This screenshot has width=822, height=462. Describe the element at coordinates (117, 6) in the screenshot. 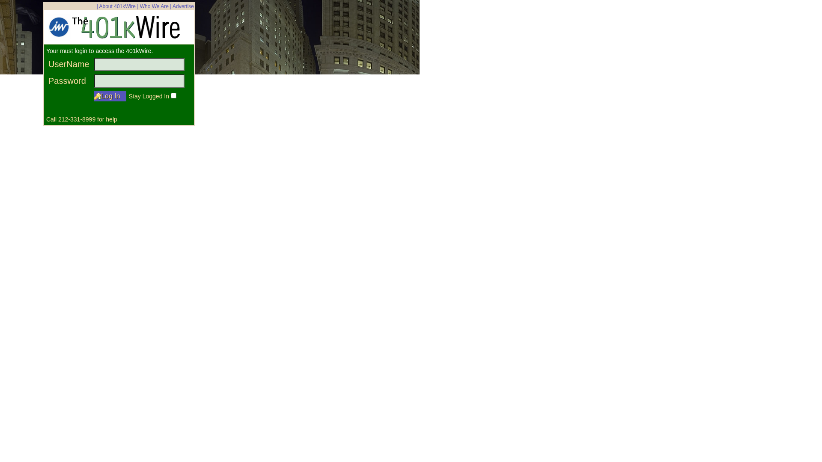

I see `About 401kWire` at that location.